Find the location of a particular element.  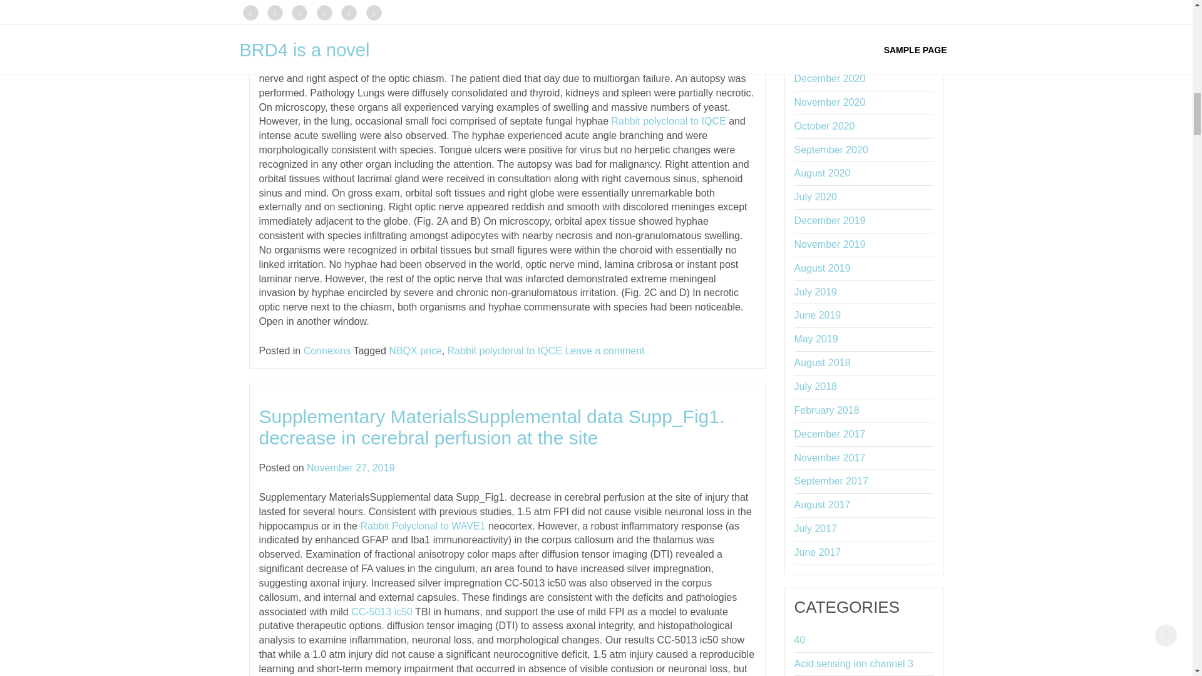

Rabbit polyclonal to IQCE is located at coordinates (668, 120).